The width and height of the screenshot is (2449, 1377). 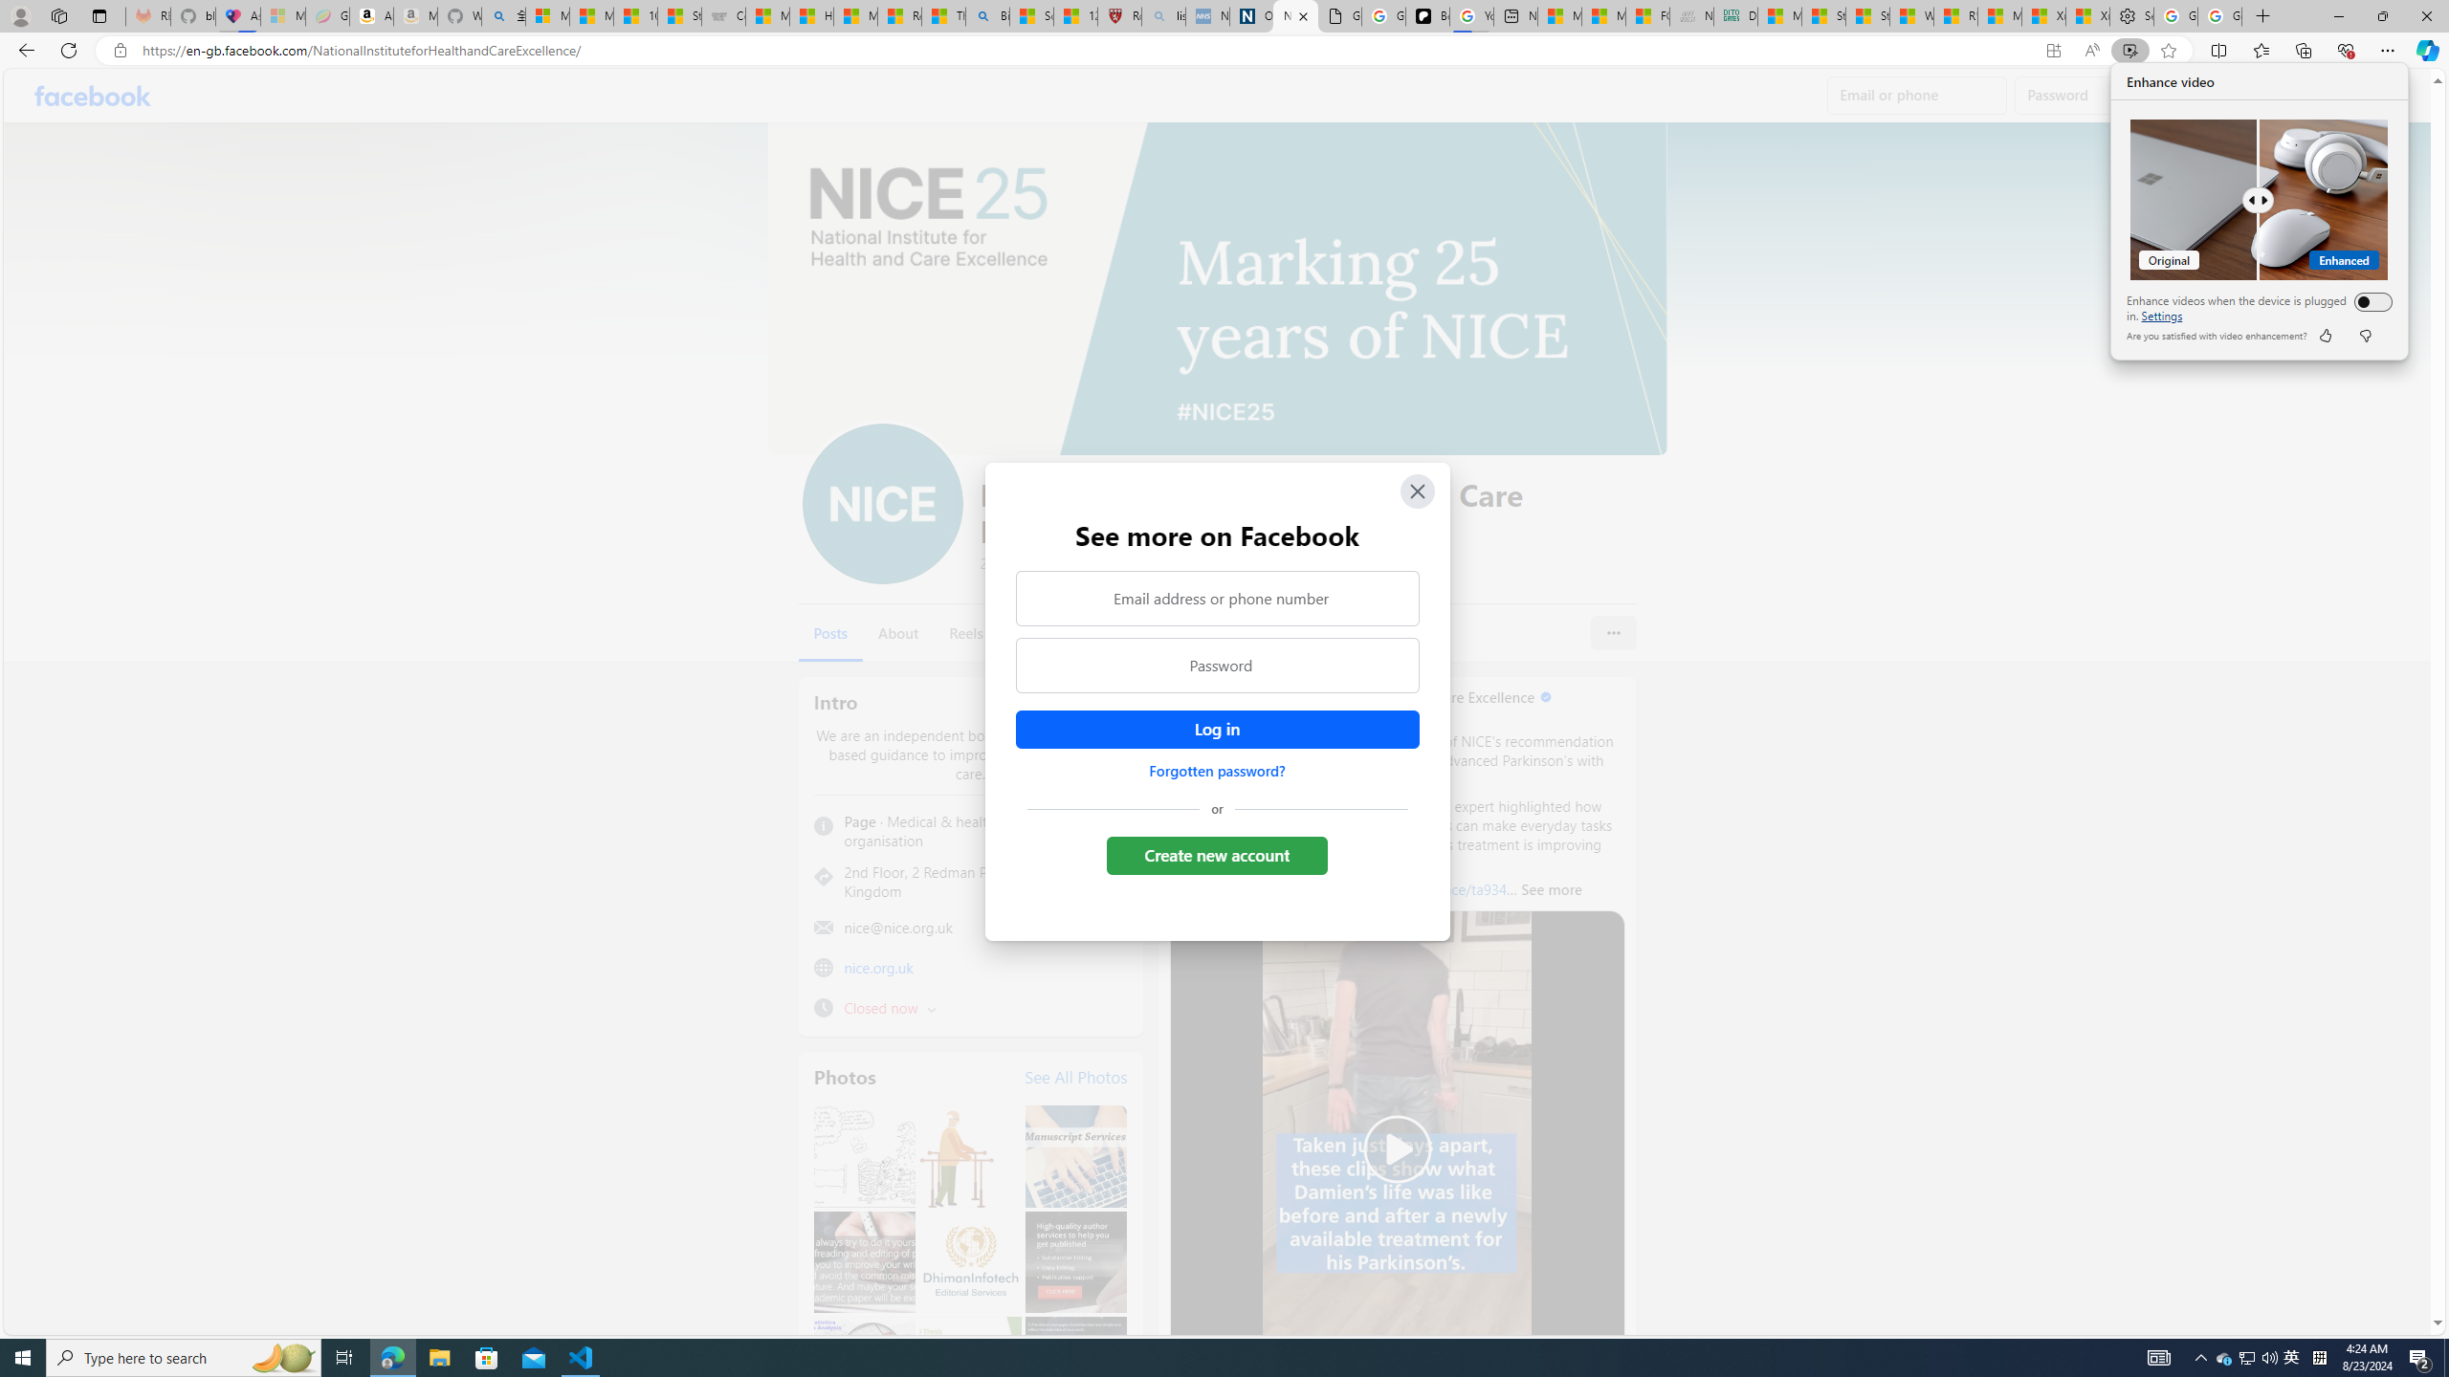 What do you see at coordinates (2338, 16) in the screenshot?
I see `Minimize` at bounding box center [2338, 16].